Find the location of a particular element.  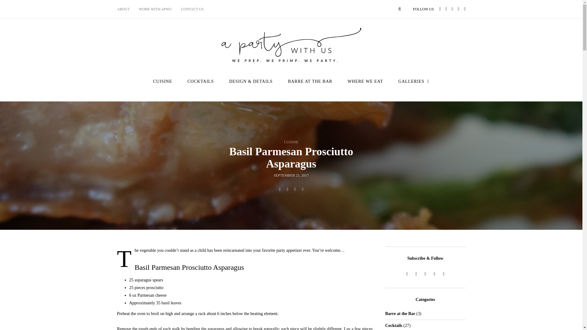

WHERE WE EAT is located at coordinates (365, 81).